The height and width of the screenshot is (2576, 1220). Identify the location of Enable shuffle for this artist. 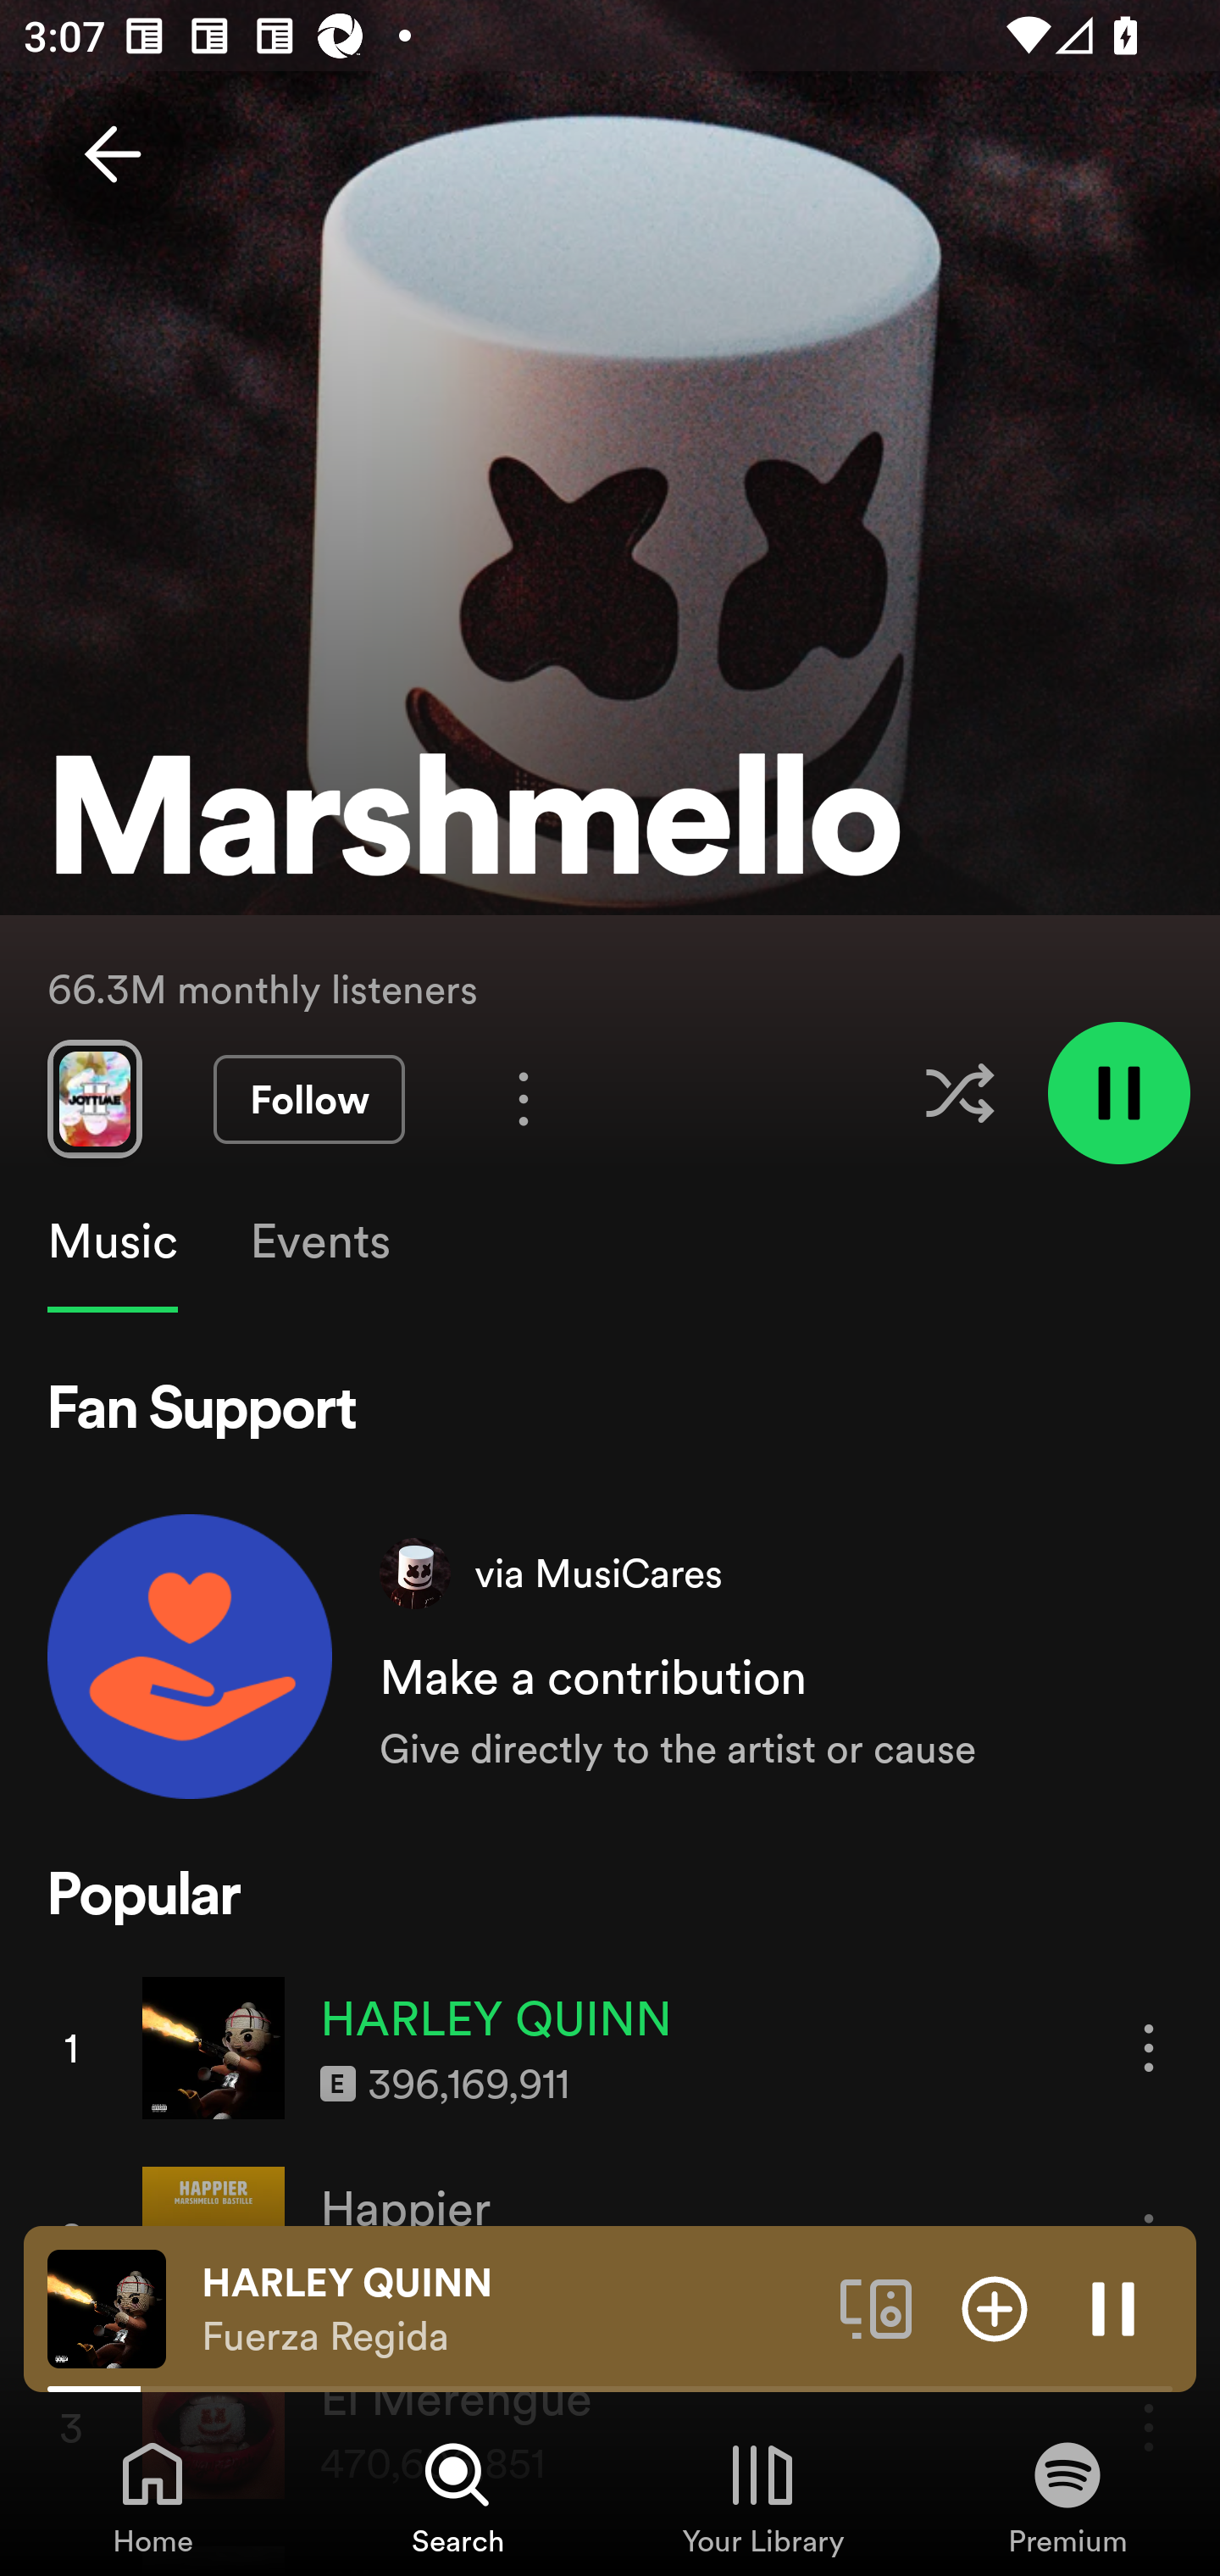
(959, 1093).